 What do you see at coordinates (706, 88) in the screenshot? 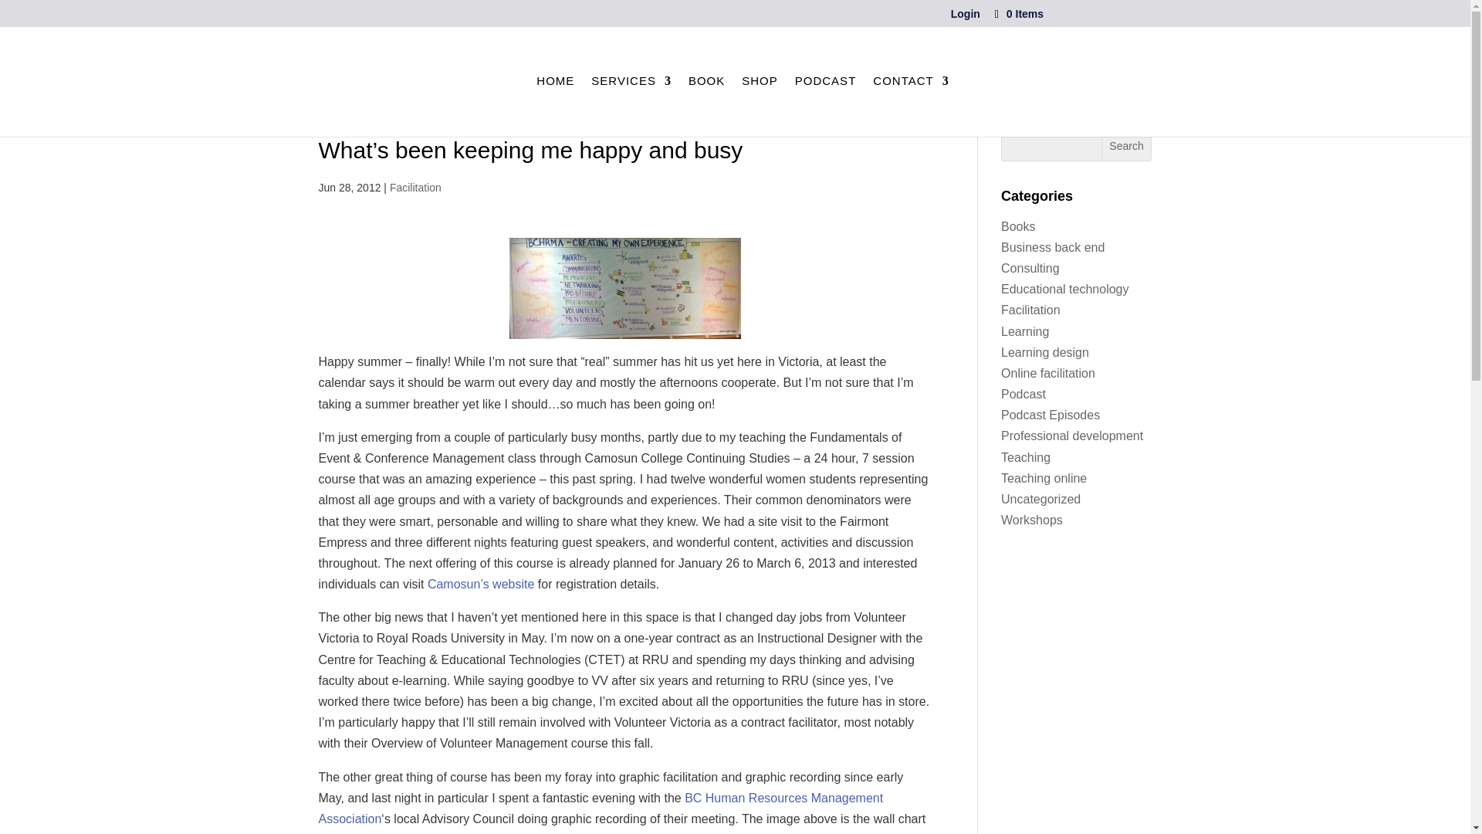
I see `BOOK` at bounding box center [706, 88].